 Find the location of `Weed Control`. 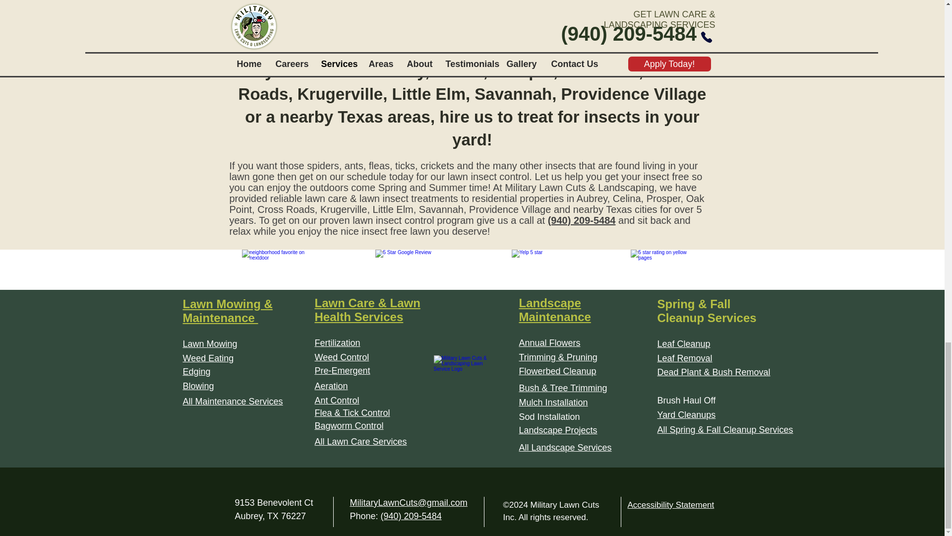

Weed Control is located at coordinates (341, 357).